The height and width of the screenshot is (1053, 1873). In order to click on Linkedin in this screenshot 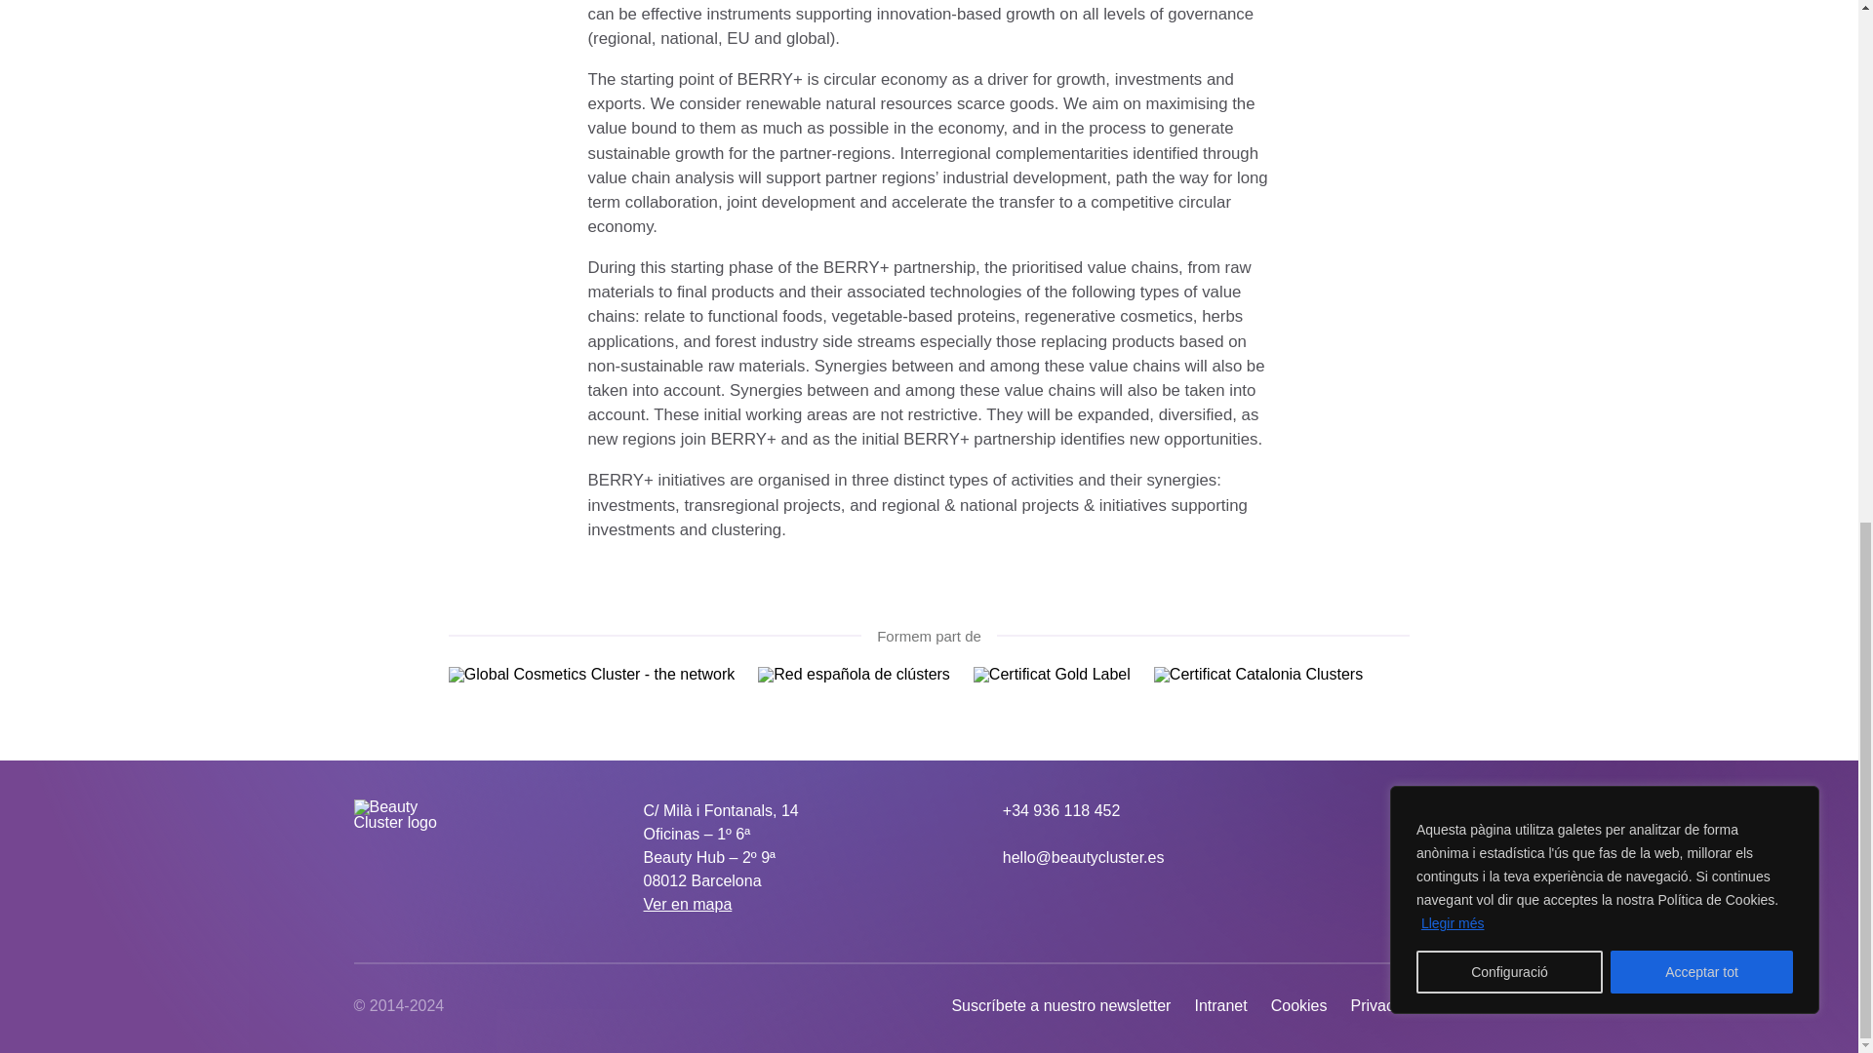, I will do `click(1336, 810)`.